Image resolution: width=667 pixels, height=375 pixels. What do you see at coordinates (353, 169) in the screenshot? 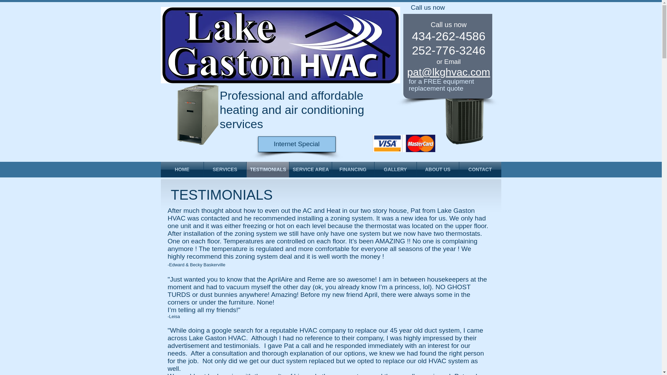
I see `FINANCING` at bounding box center [353, 169].